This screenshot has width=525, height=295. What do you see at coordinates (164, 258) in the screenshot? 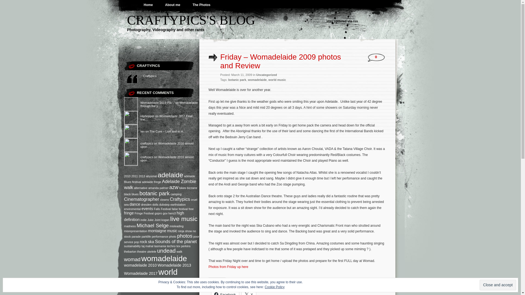
I see `womadelaide` at bounding box center [164, 258].